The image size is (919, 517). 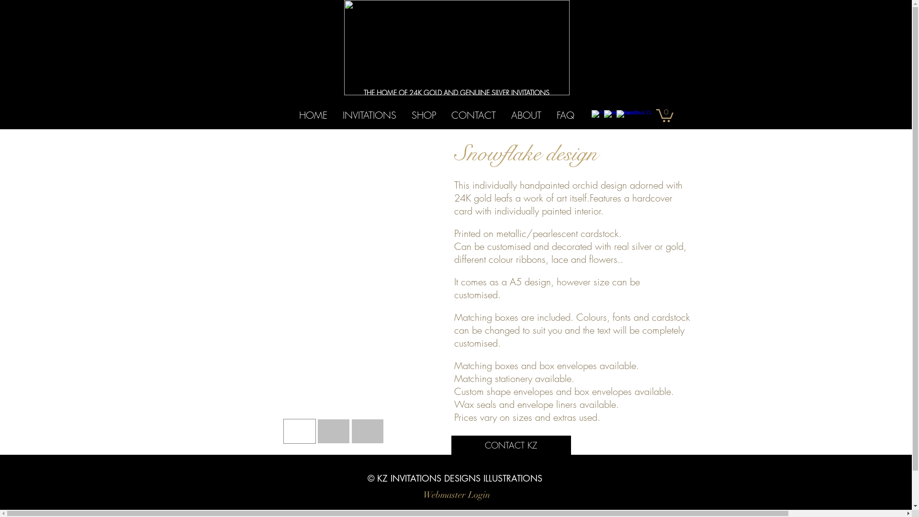 I want to click on CONTACT KZ, so click(x=511, y=445).